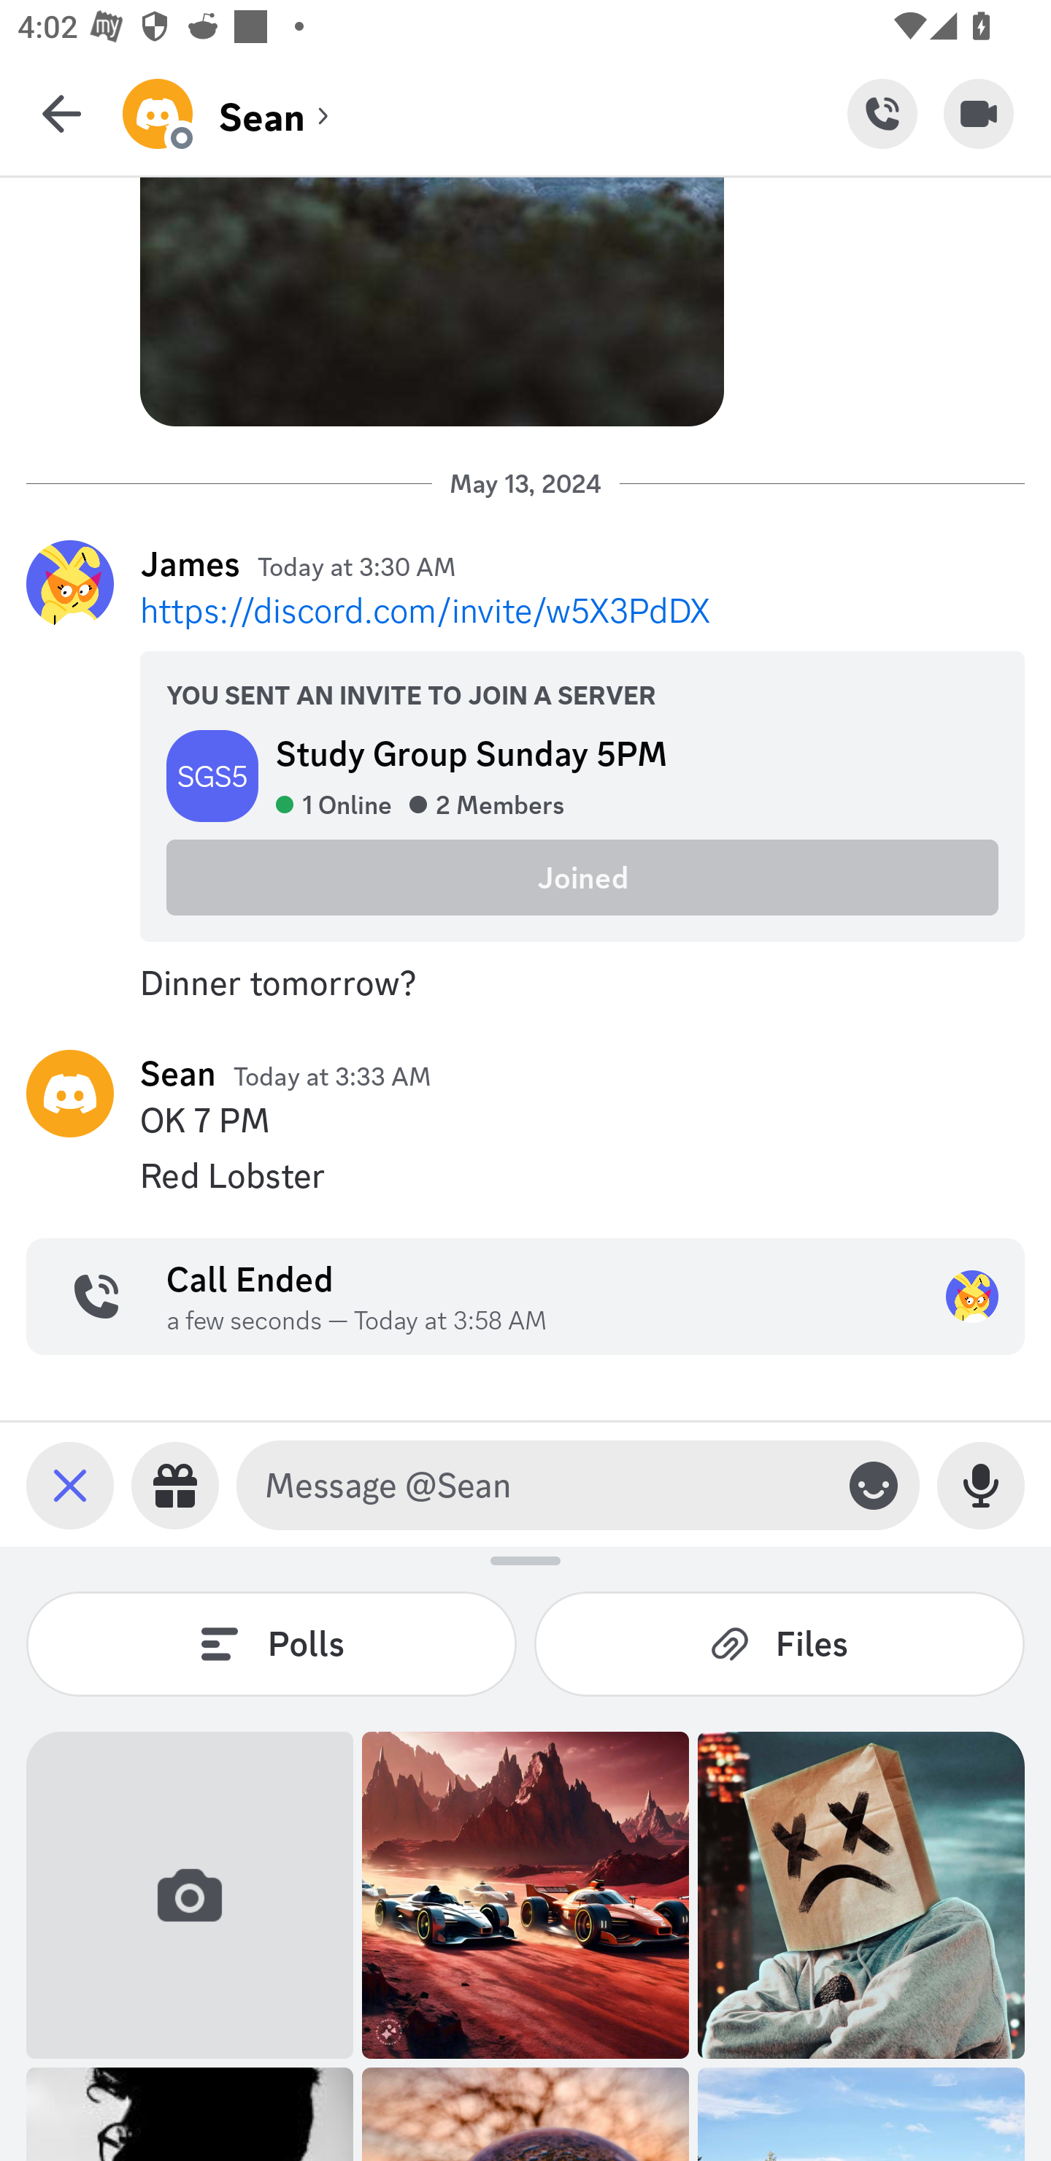  I want to click on Photo, so click(525, 1895).